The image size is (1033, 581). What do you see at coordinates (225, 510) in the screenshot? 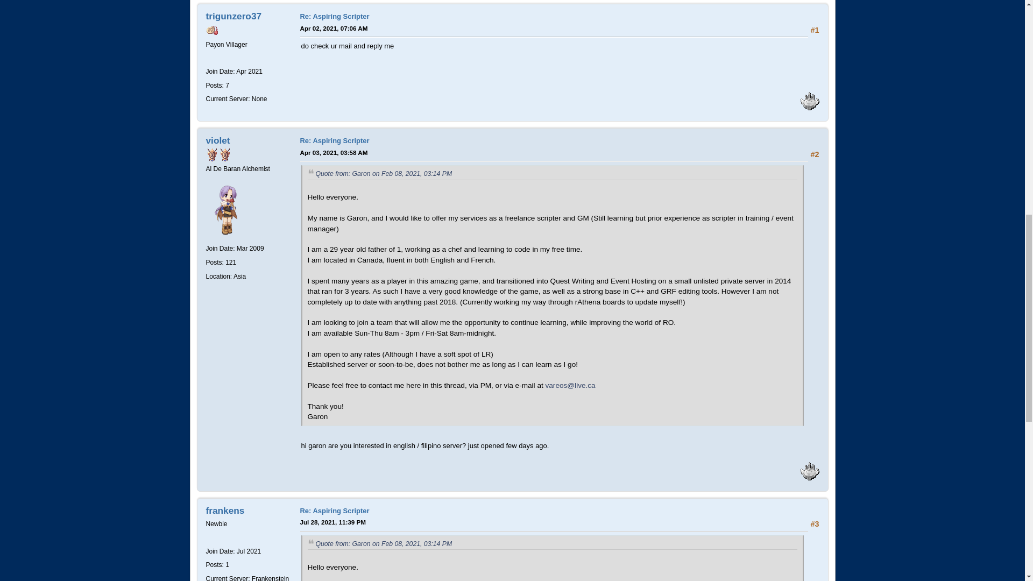
I see `View the profile of frankens` at bounding box center [225, 510].